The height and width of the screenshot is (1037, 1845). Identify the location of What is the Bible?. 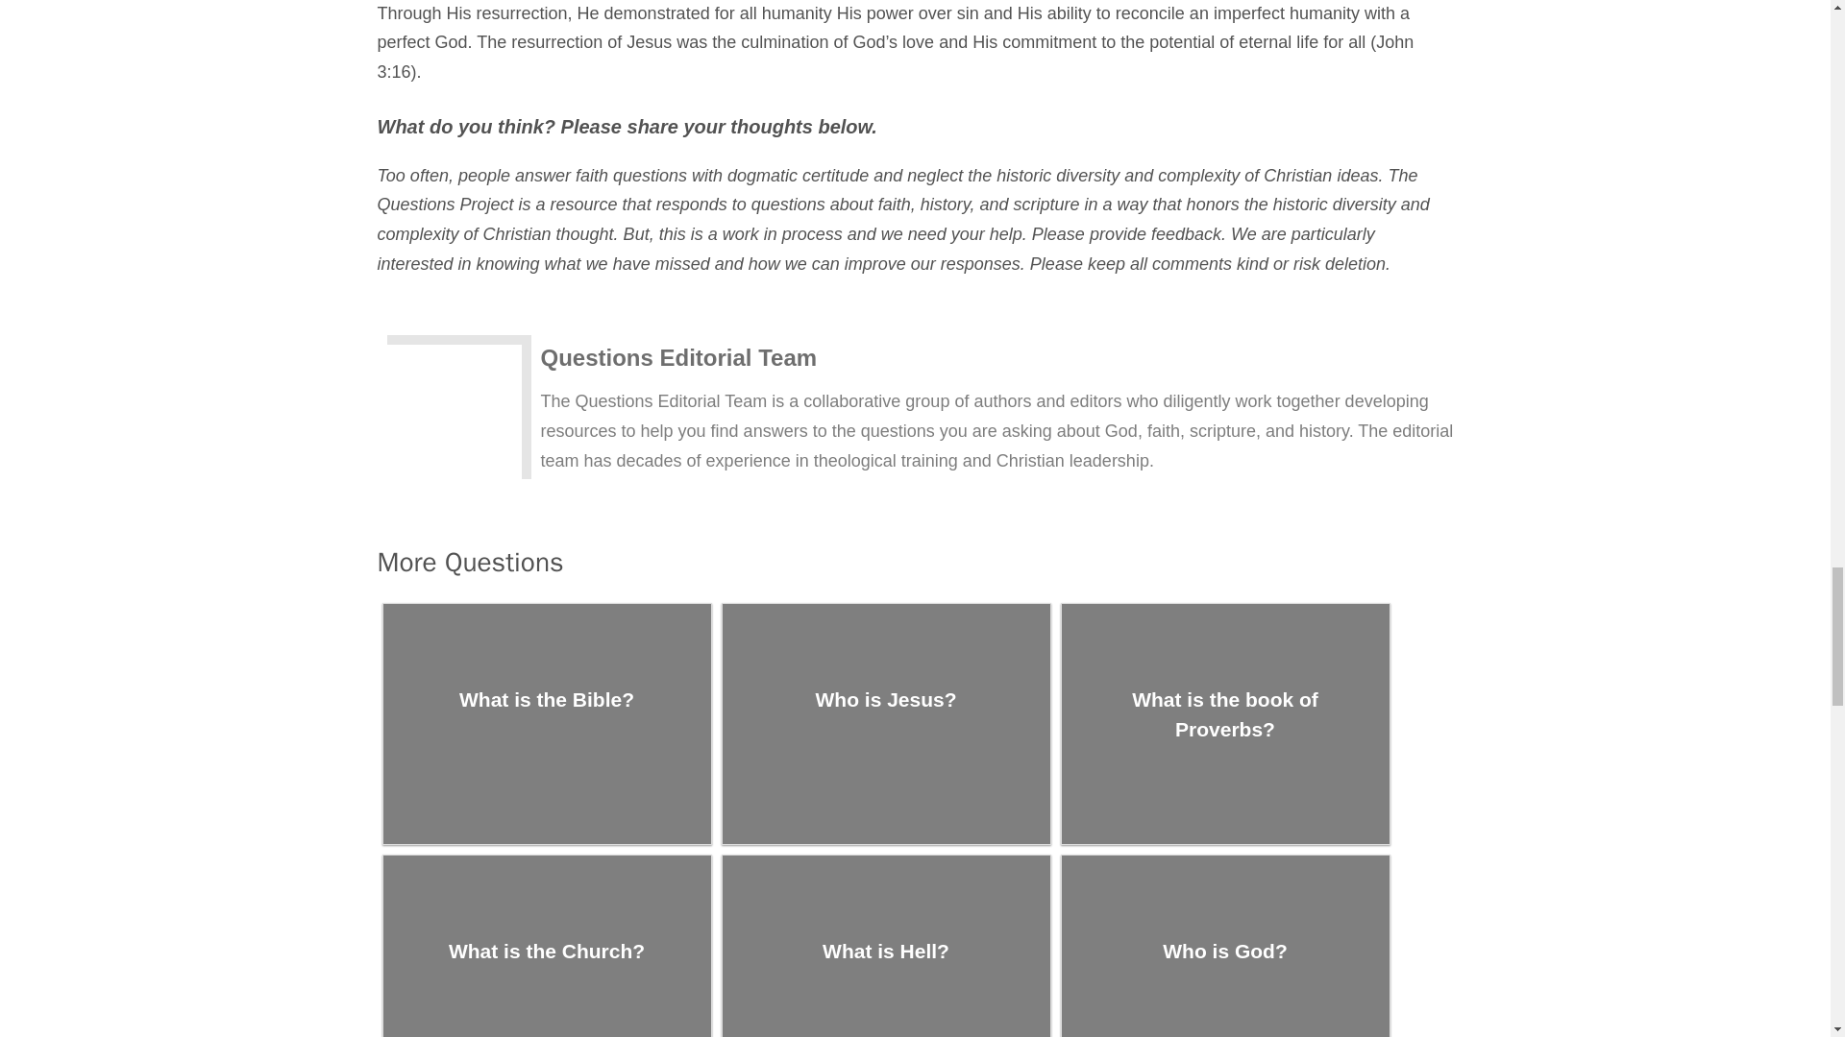
(546, 724).